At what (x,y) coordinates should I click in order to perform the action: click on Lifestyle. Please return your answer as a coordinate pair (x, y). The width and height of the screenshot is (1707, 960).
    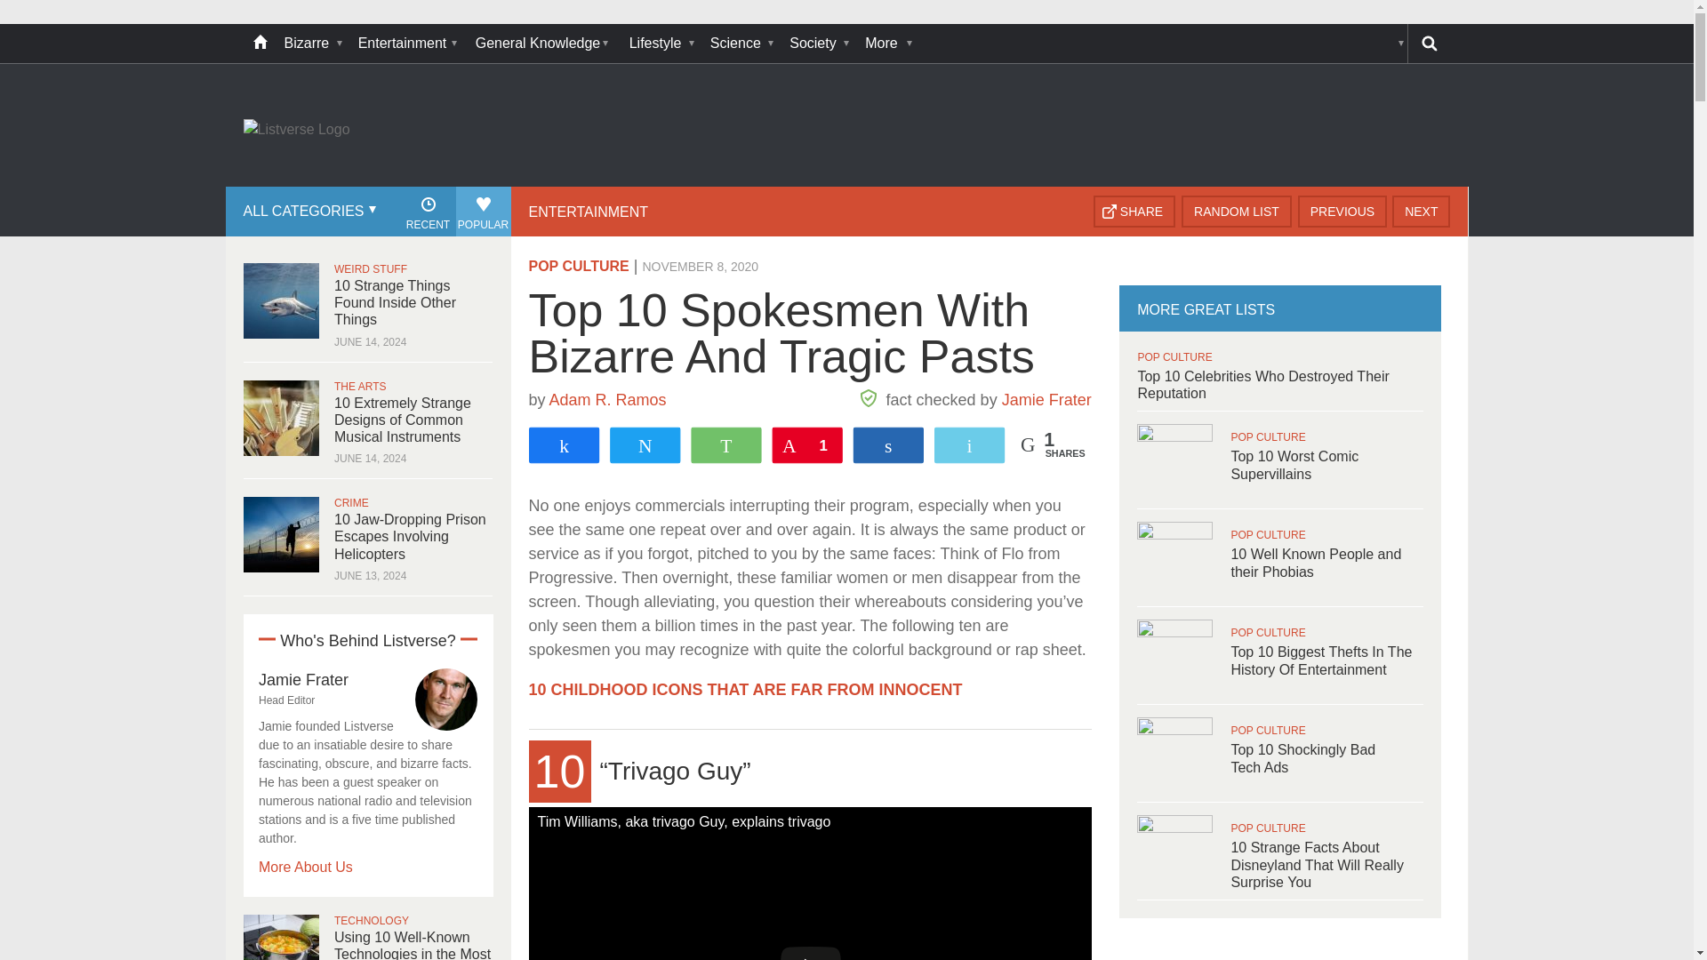
    Looking at the image, I should click on (661, 44).